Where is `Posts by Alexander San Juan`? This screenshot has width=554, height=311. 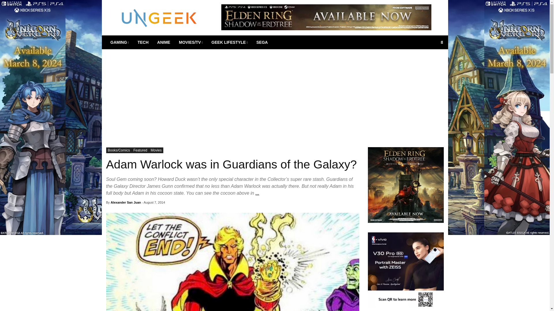 Posts by Alexander San Juan is located at coordinates (125, 202).